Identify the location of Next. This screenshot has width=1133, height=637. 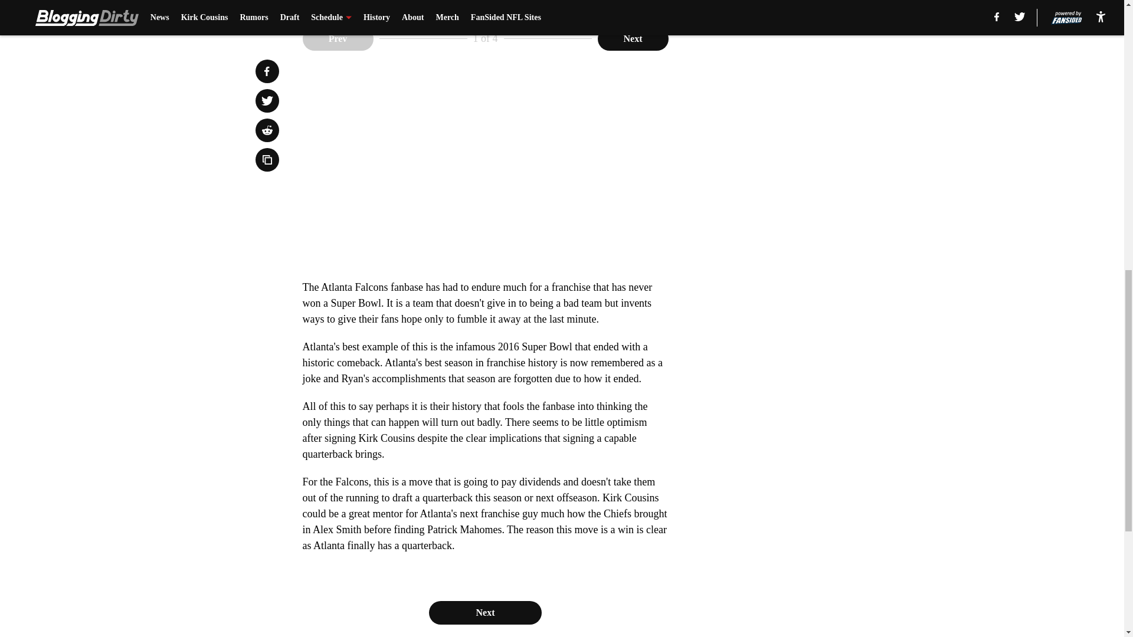
(484, 613).